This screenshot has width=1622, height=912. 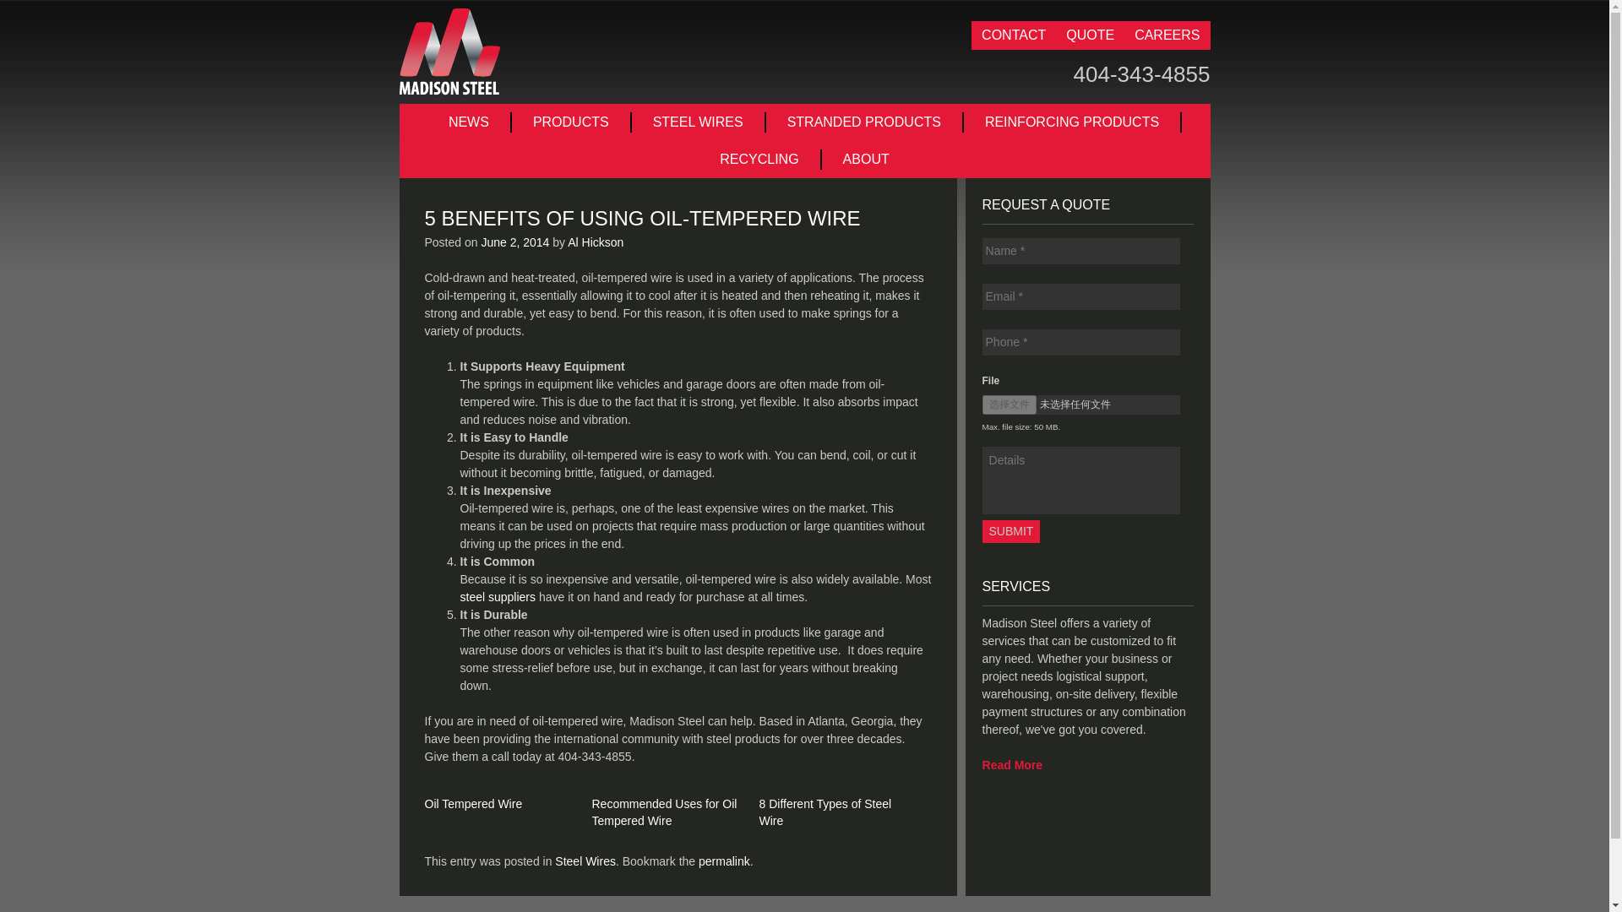 What do you see at coordinates (572, 122) in the screenshot?
I see `PRODUCTS` at bounding box center [572, 122].